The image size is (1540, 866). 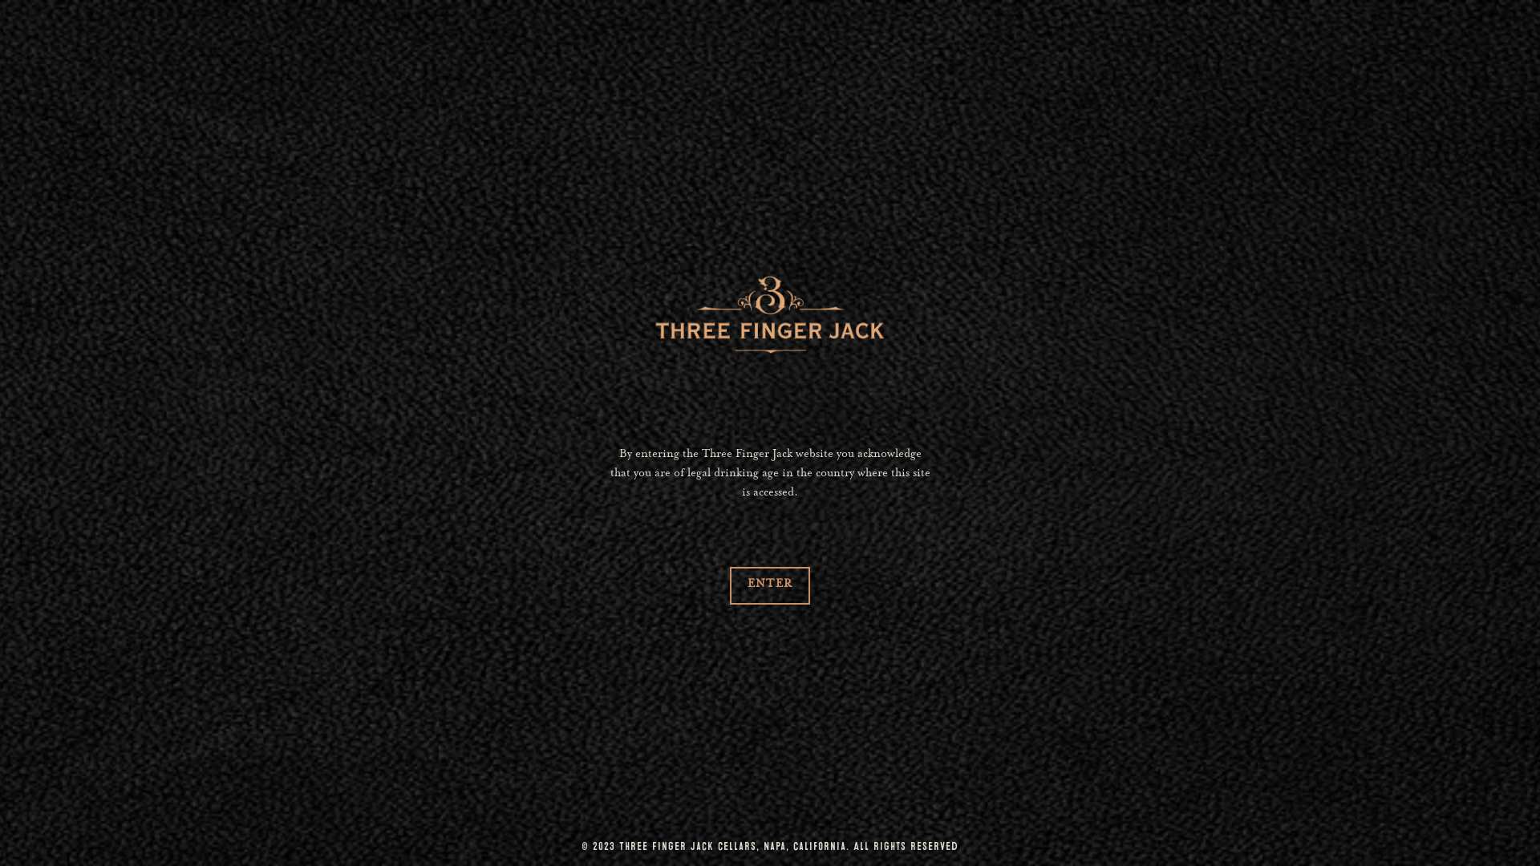 What do you see at coordinates (462, 428) in the screenshot?
I see `CONTACT` at bounding box center [462, 428].